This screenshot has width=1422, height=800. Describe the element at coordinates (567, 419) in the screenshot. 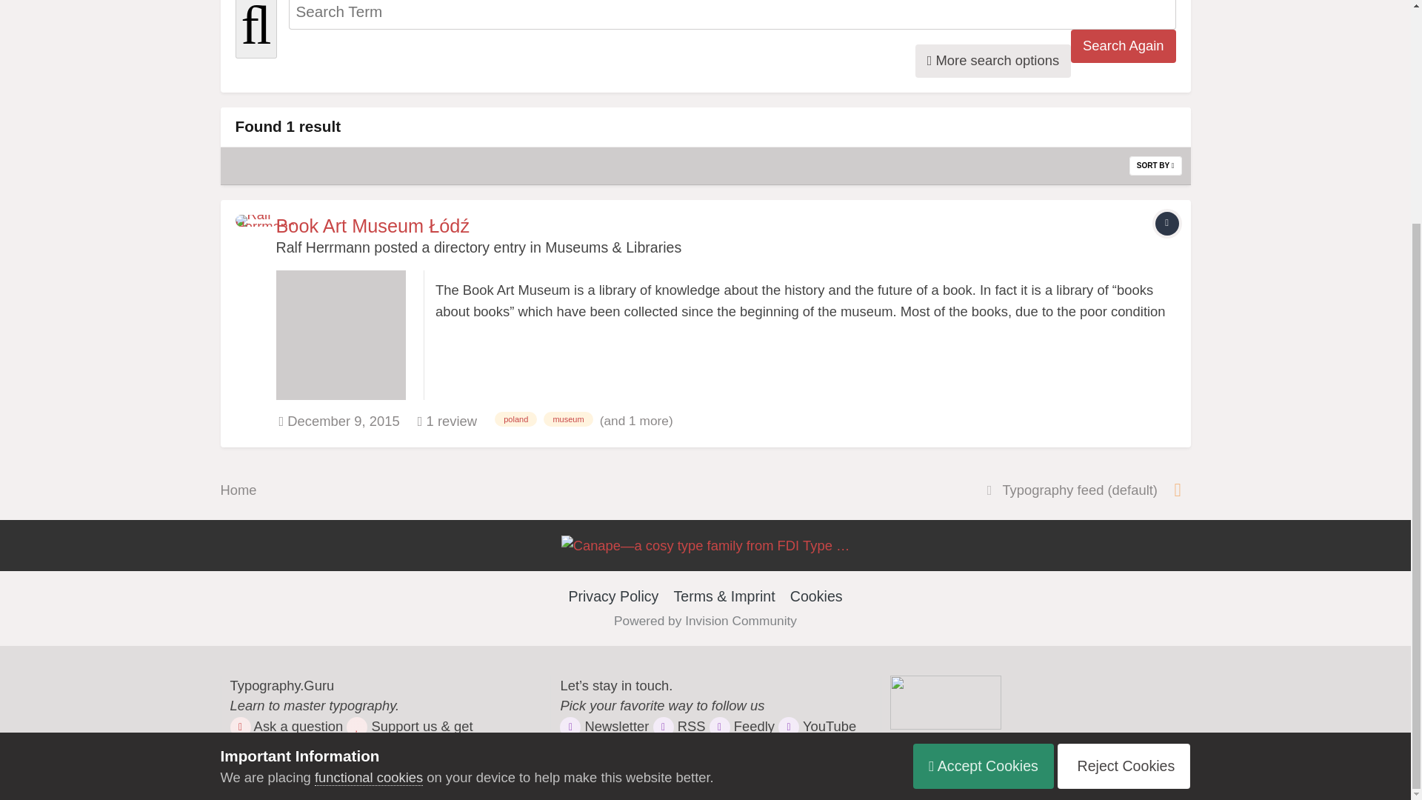

I see `Find other content tagged with 'museum'` at that location.